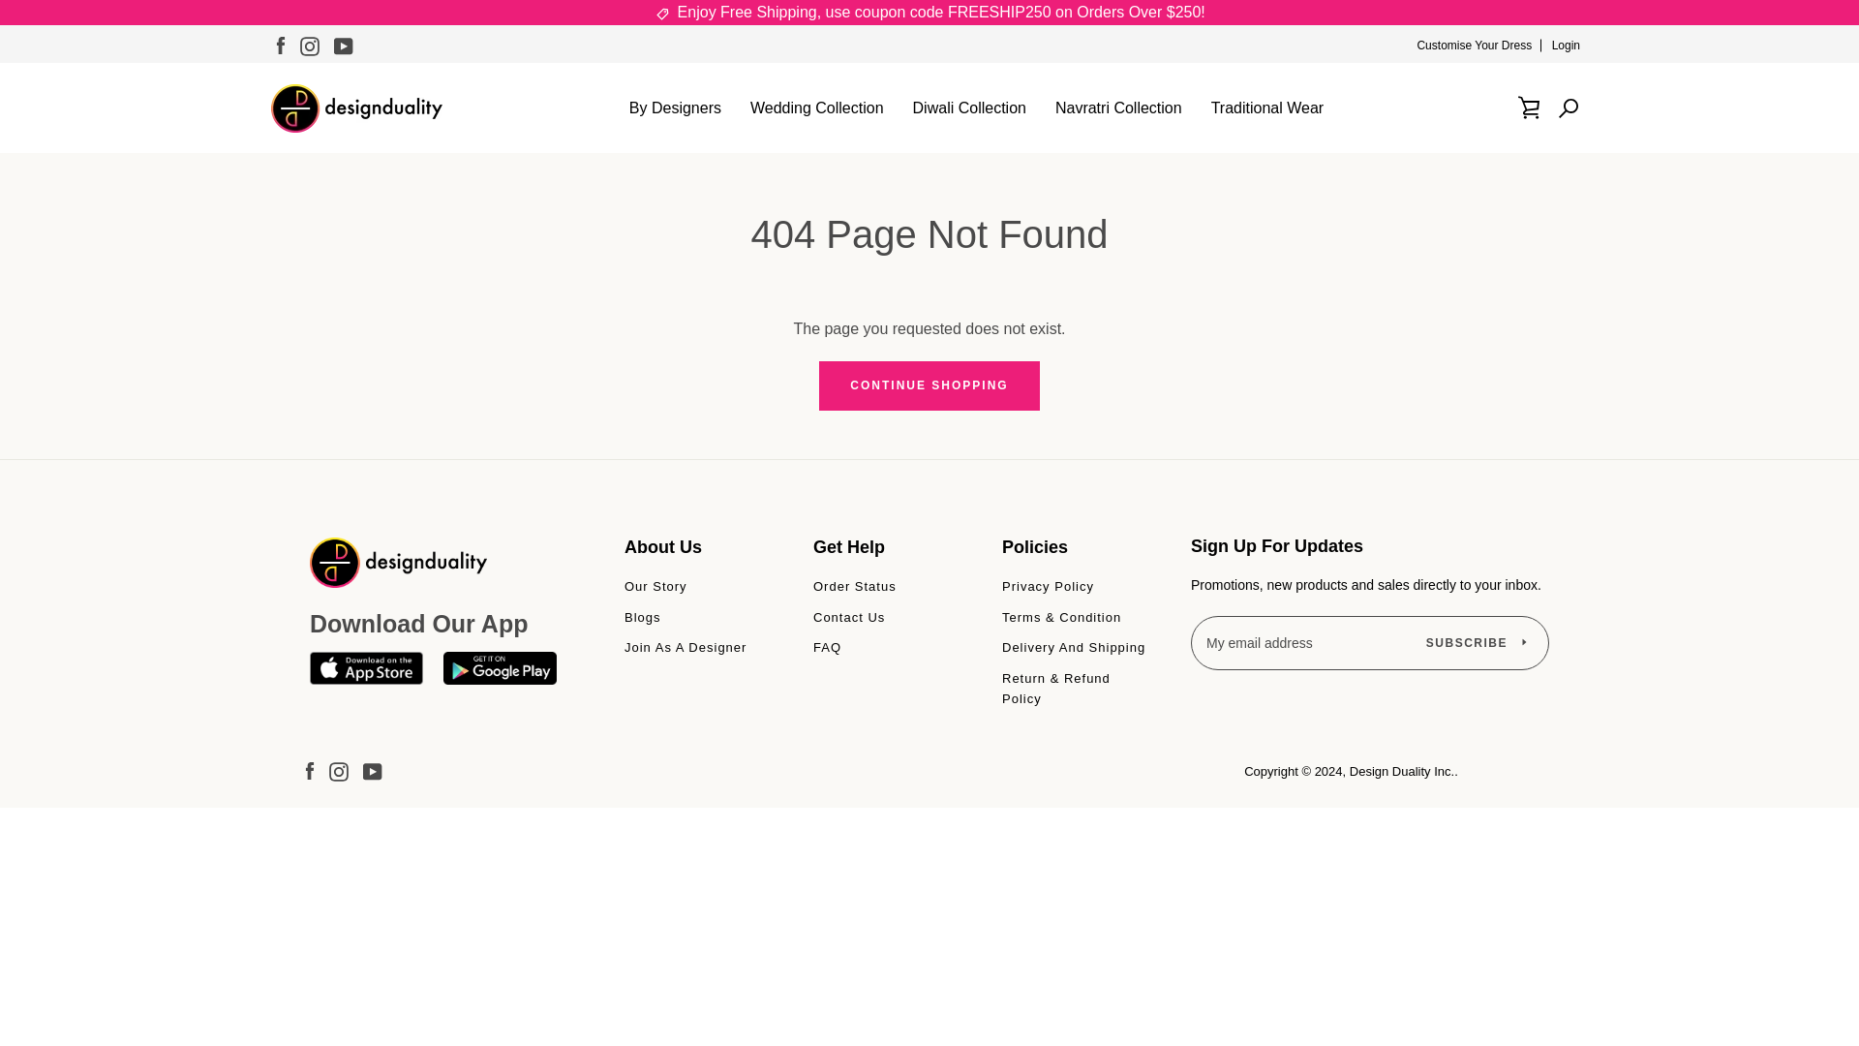 The image size is (1859, 1046). I want to click on SUBSCRIBE, so click(1477, 643).